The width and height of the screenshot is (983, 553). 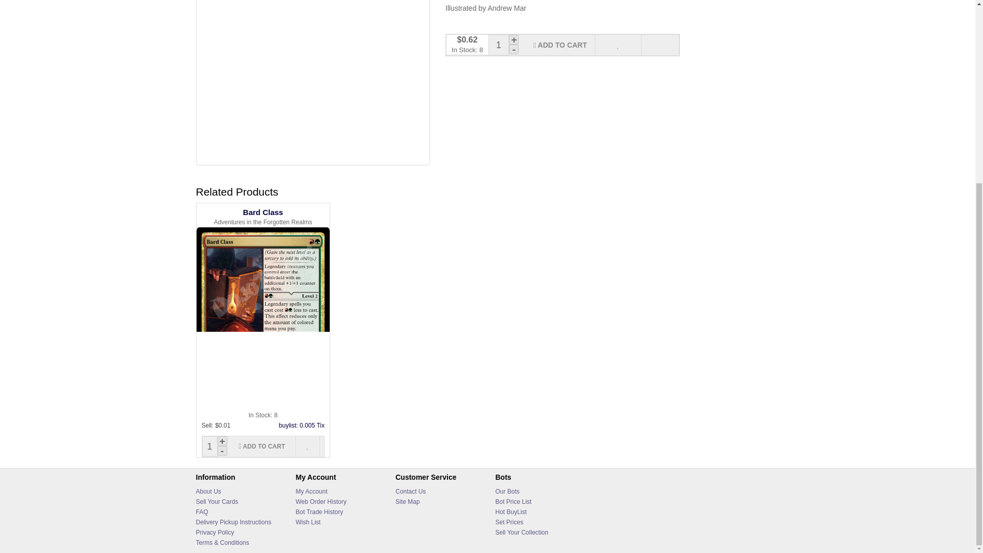 I want to click on Privacy Policy, so click(x=215, y=532).